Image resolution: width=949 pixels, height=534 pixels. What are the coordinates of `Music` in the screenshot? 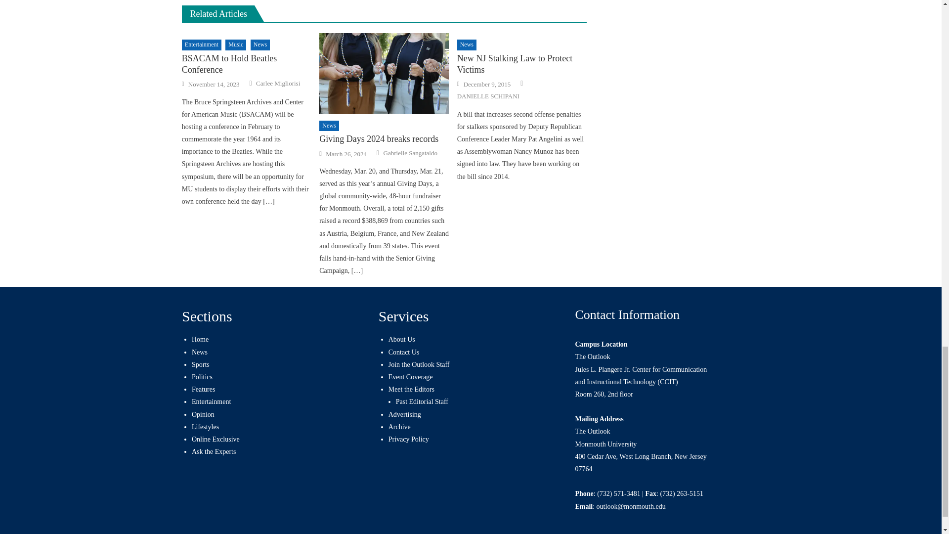 It's located at (235, 44).